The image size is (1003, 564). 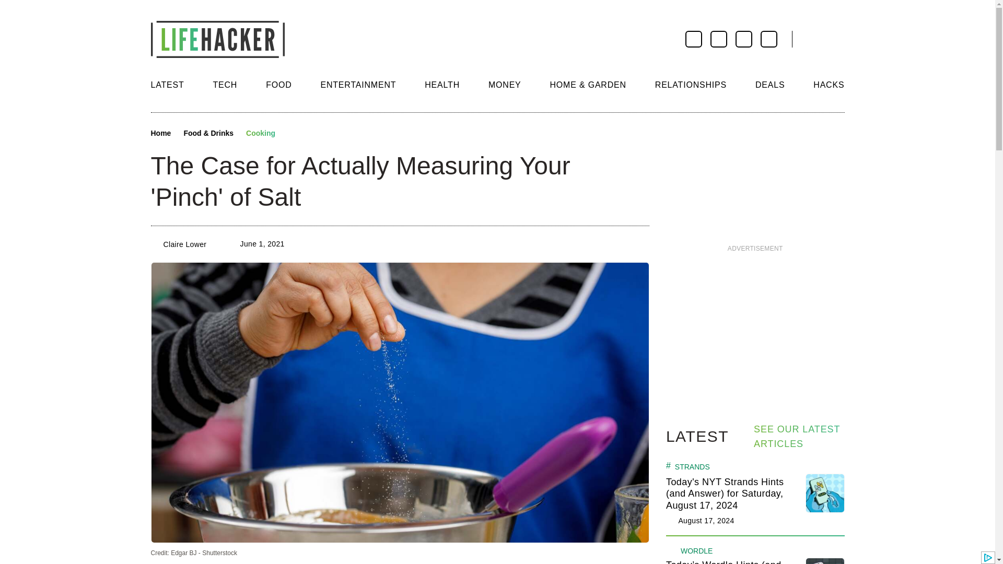 What do you see at coordinates (293, 134) in the screenshot?
I see `Social Share` at bounding box center [293, 134].